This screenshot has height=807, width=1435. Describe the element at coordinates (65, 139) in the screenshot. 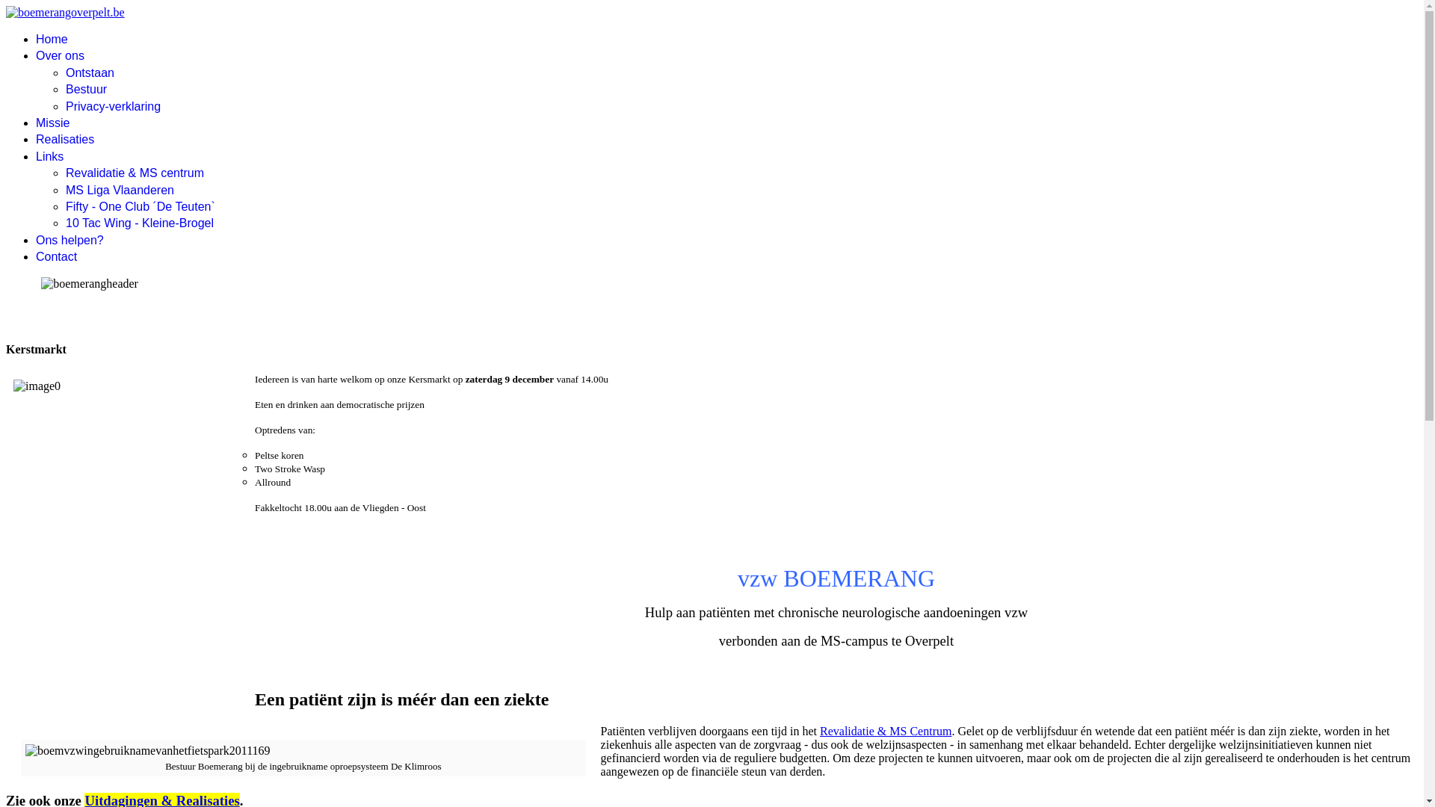

I see `Realisaties` at that location.